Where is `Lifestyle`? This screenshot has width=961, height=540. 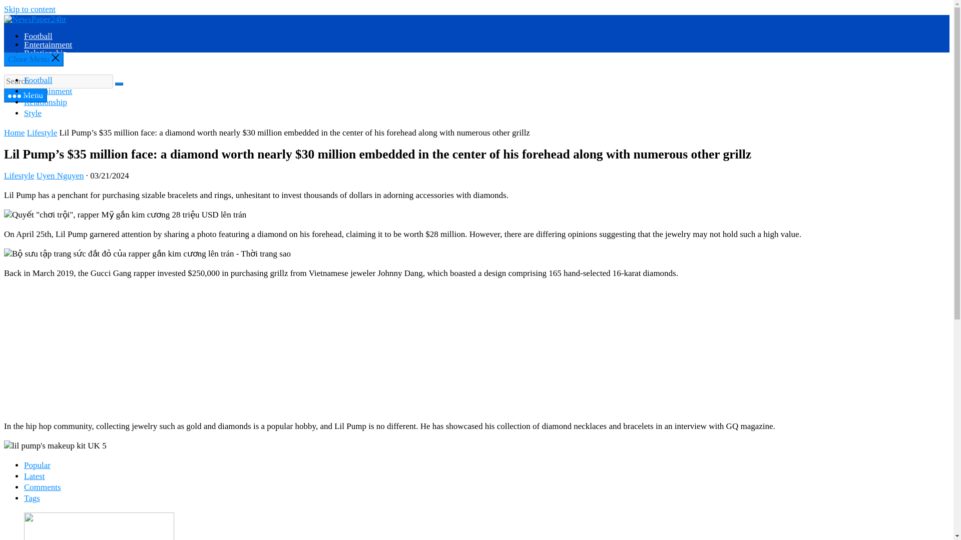
Lifestyle is located at coordinates (19, 175).